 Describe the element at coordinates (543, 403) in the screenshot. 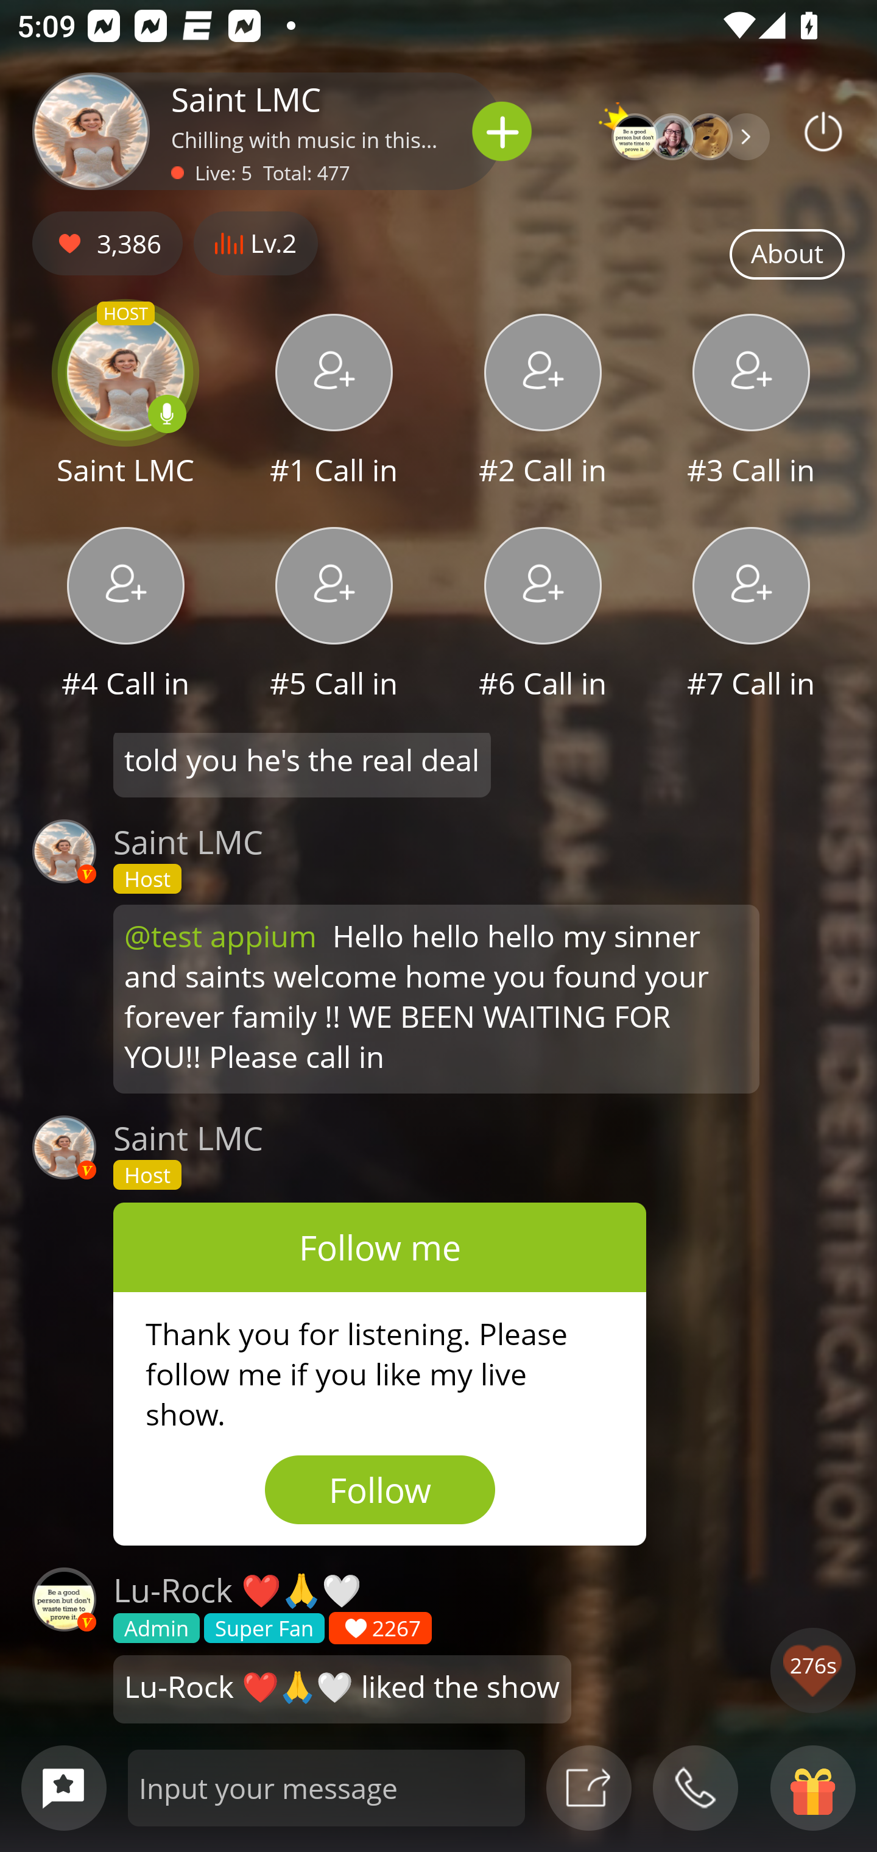

I see `#2 Call in` at that location.